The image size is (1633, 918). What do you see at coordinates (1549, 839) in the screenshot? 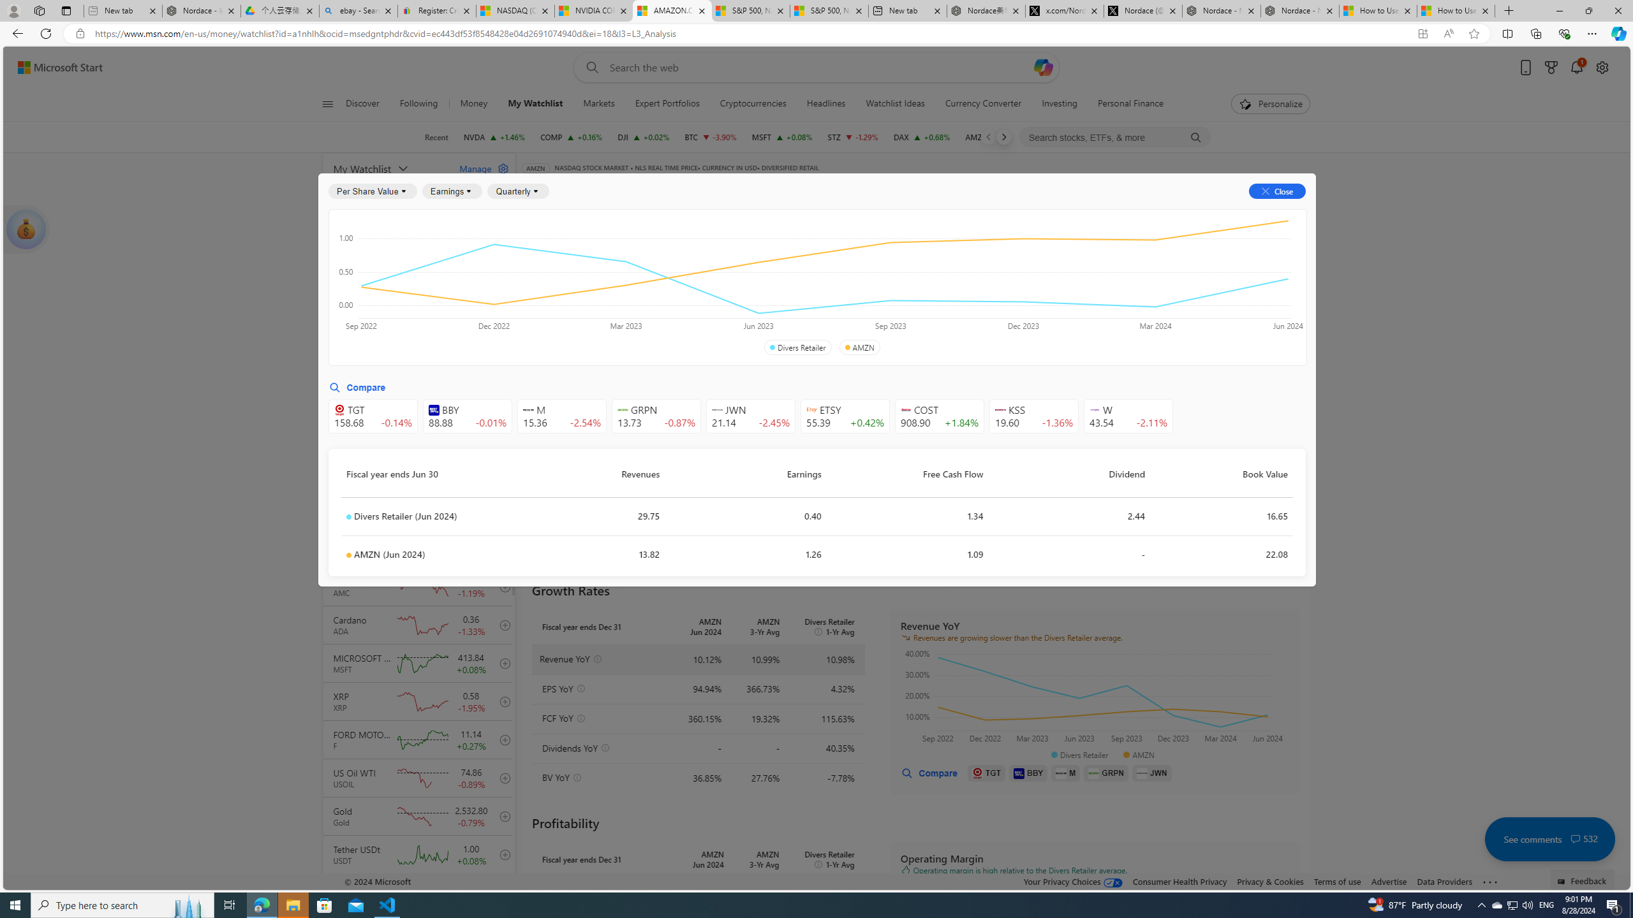
I see `See comments 532` at bounding box center [1549, 839].